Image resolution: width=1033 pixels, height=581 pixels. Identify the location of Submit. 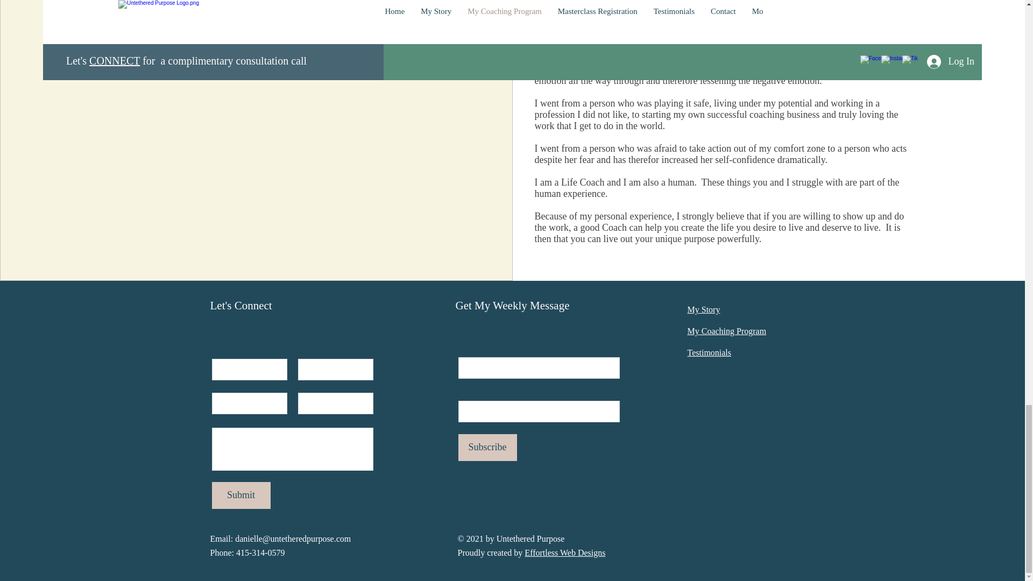
(241, 495).